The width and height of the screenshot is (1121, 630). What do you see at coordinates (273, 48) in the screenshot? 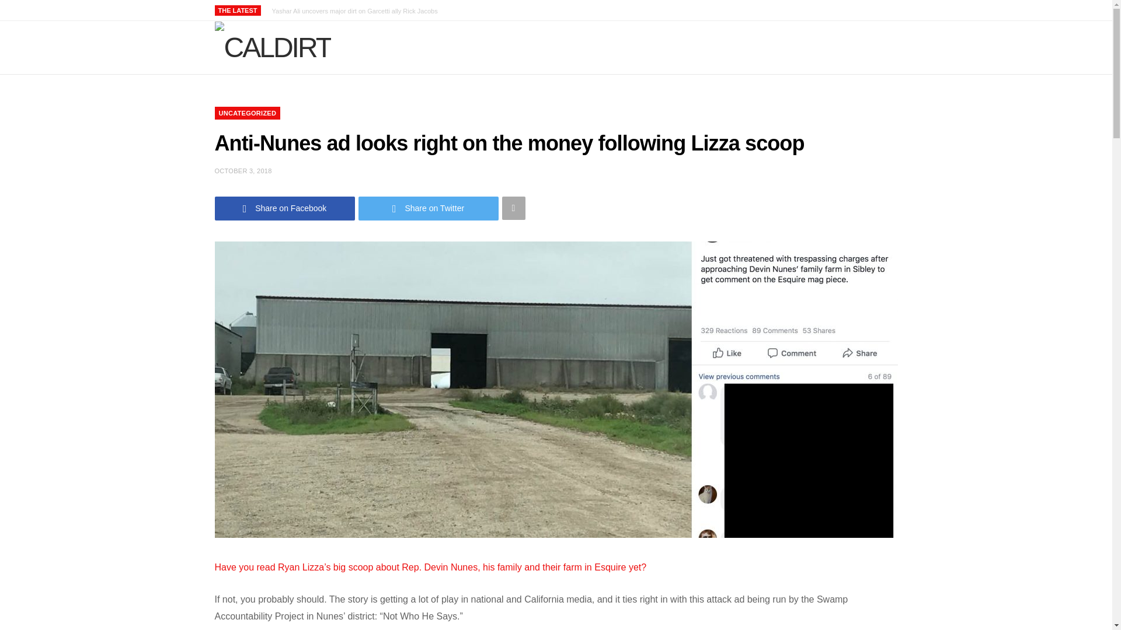
I see `CalDirt` at bounding box center [273, 48].